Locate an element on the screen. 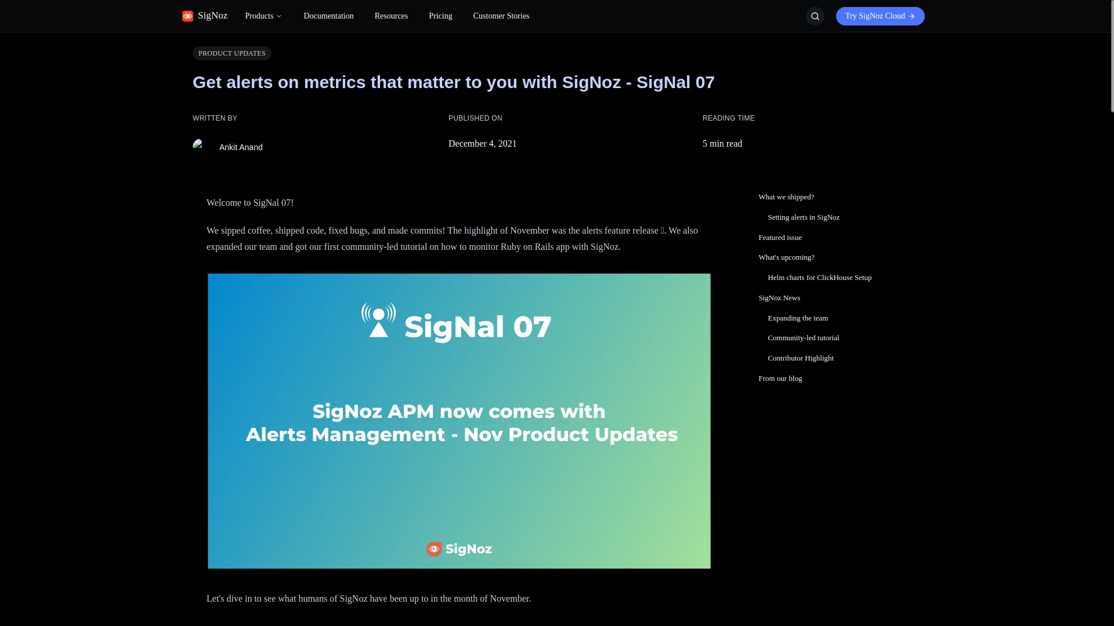 The width and height of the screenshot is (1114, 626). Resources is located at coordinates (391, 16).